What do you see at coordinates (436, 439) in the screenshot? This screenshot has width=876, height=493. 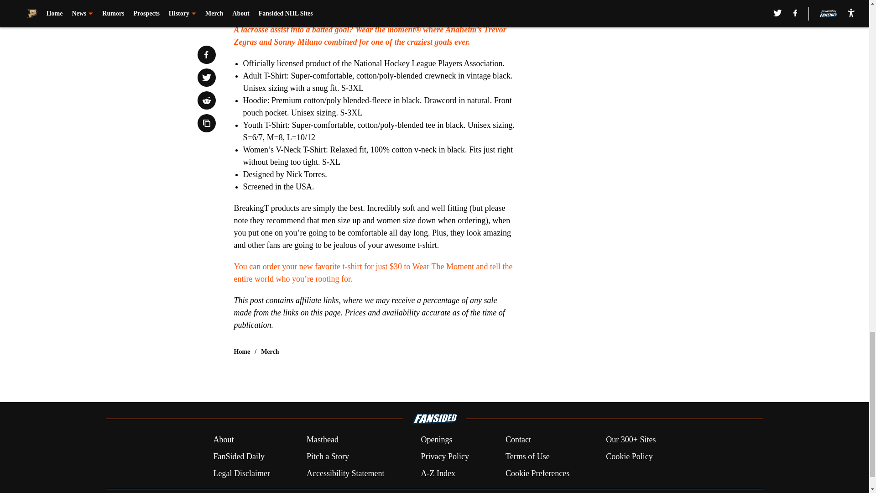 I see `Openings` at bounding box center [436, 439].